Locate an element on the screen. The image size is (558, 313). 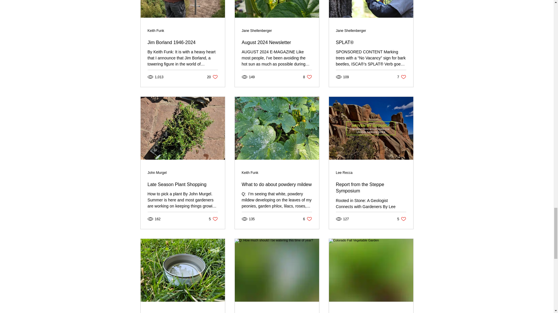
Keith Funk is located at coordinates (250, 313).